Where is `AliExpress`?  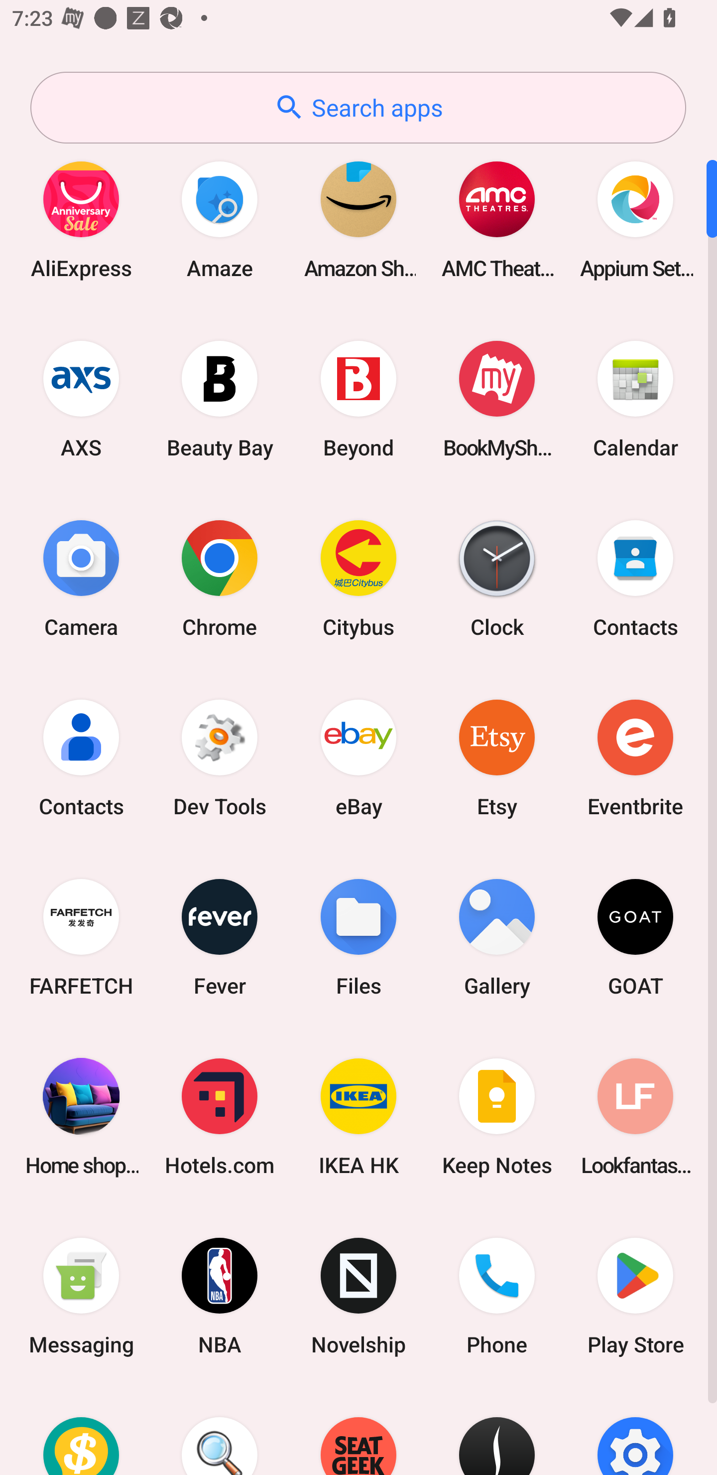
AliExpress is located at coordinates (81, 219).